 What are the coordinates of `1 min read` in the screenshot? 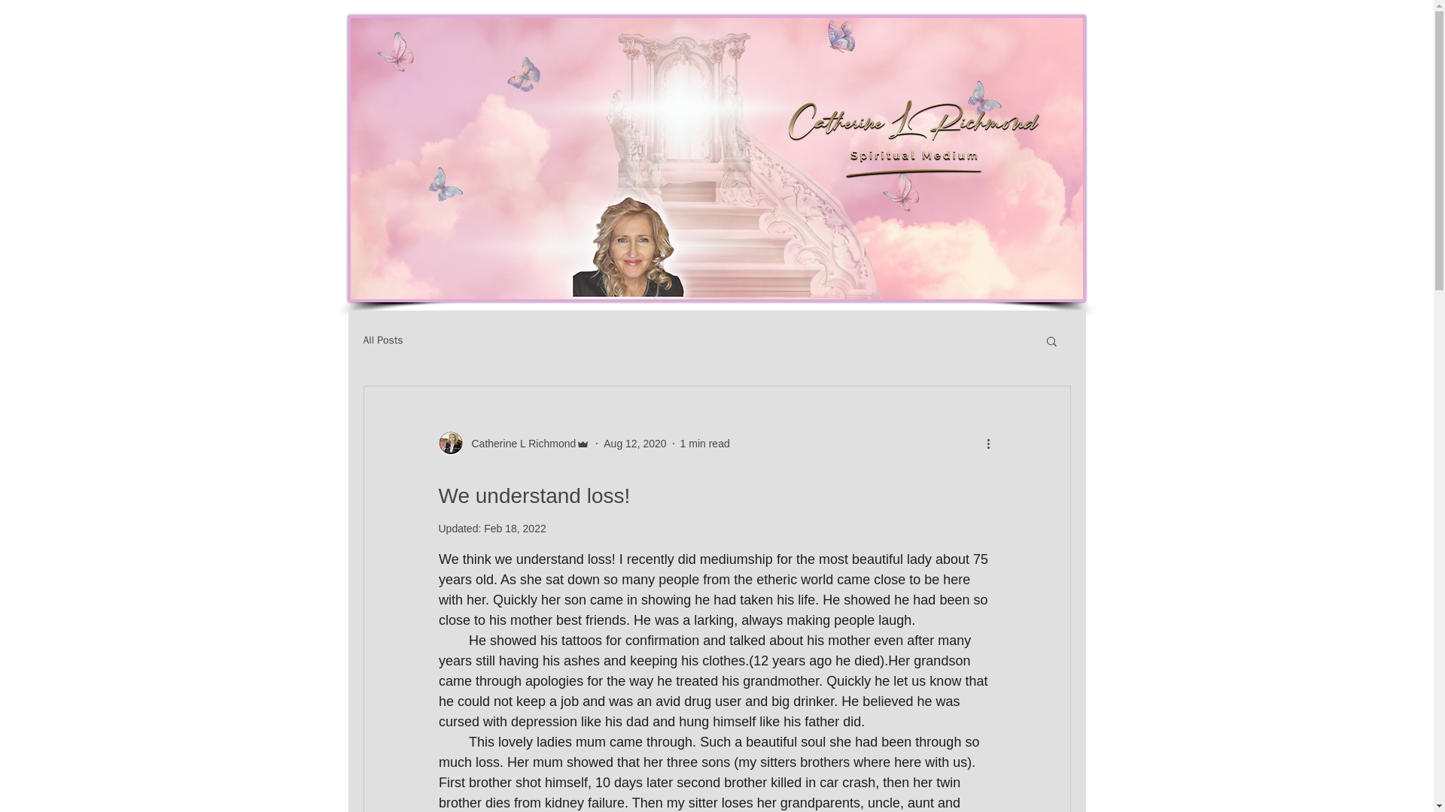 It's located at (704, 444).